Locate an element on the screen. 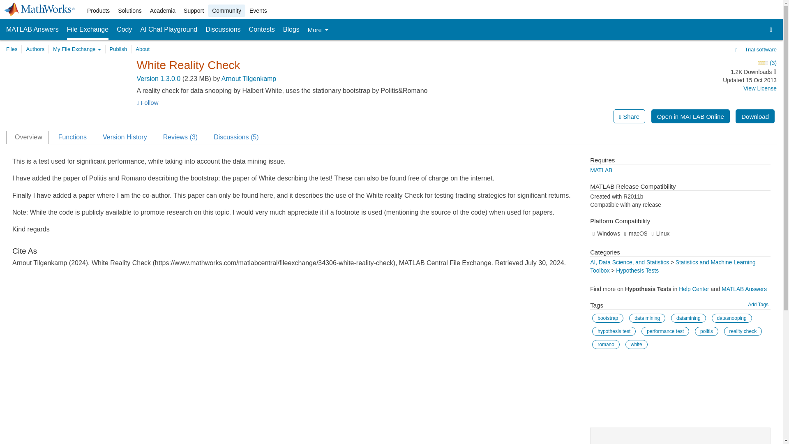  MATLAB Answers is located at coordinates (32, 30).